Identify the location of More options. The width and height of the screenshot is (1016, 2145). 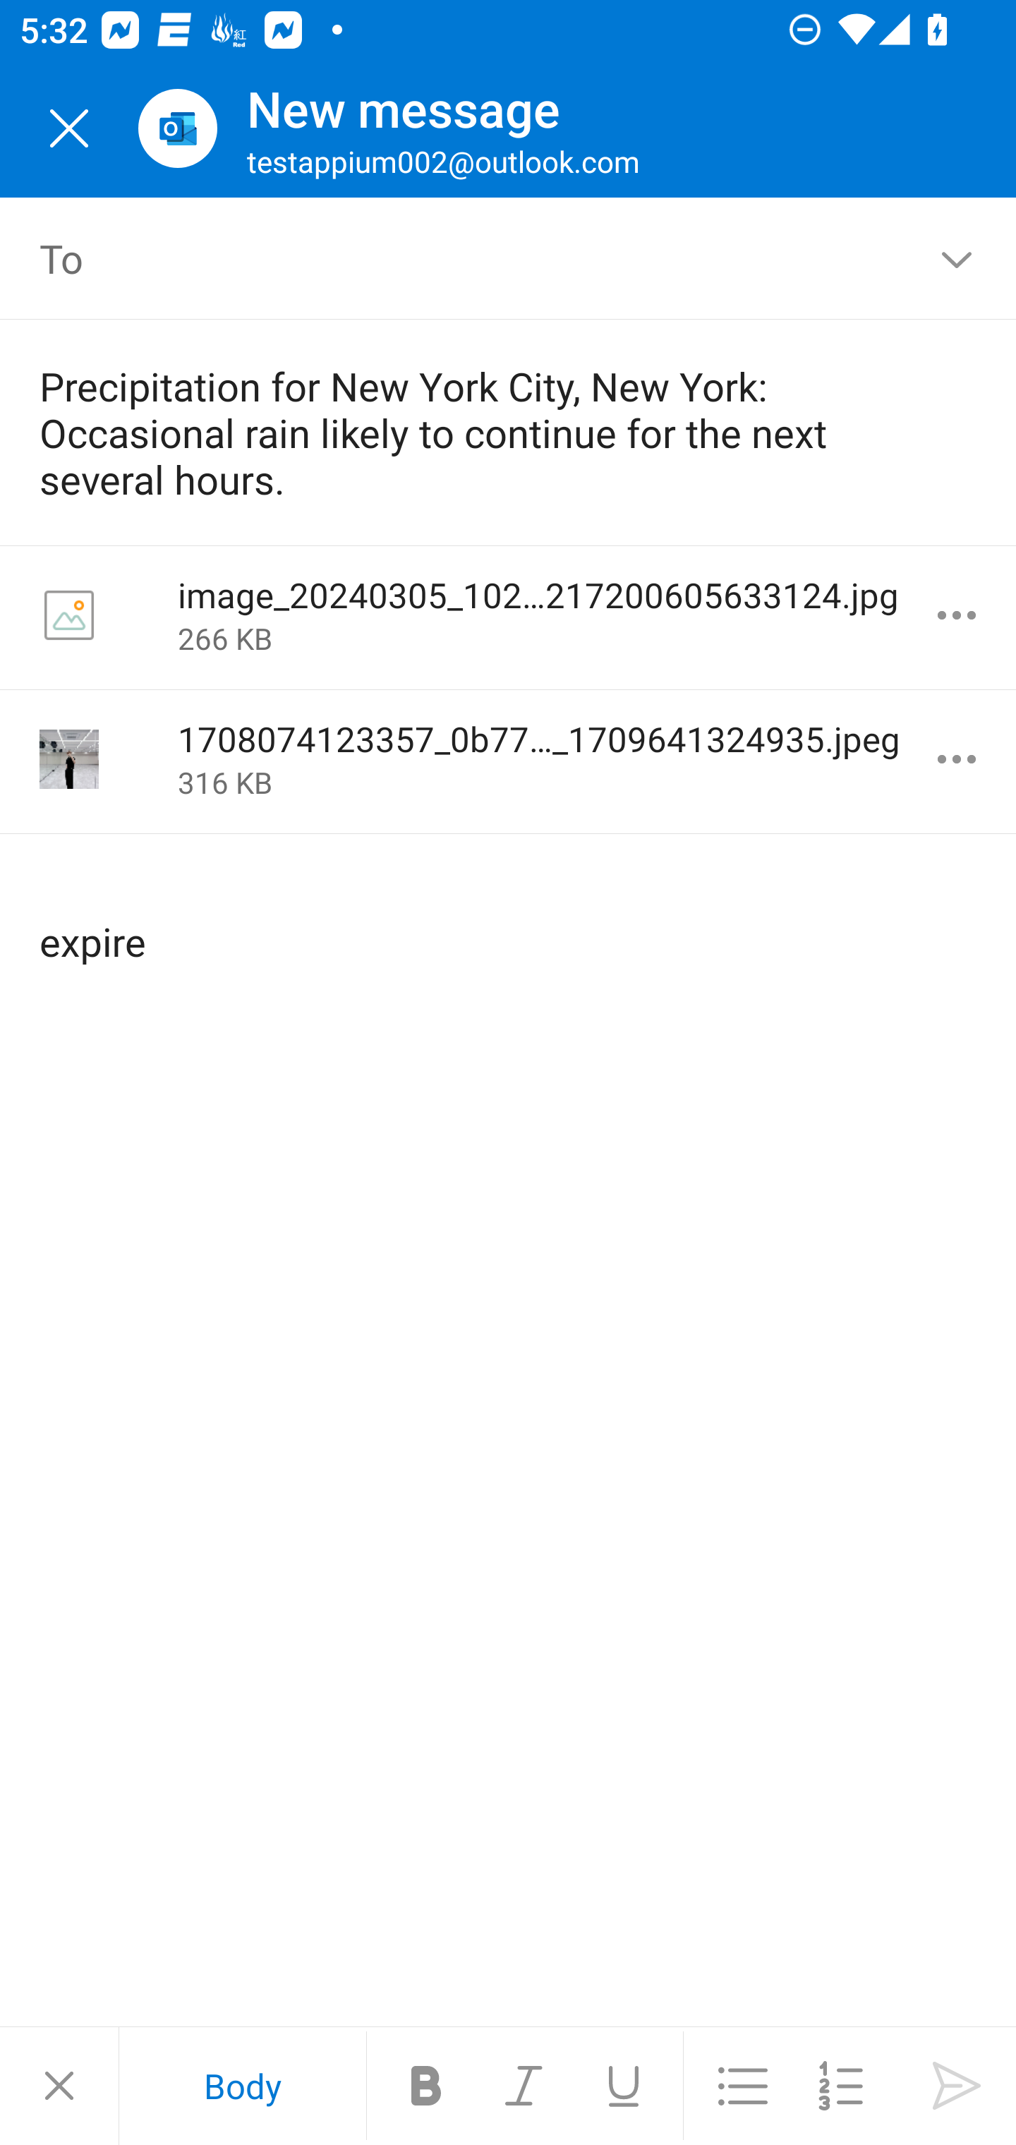
(957, 759).